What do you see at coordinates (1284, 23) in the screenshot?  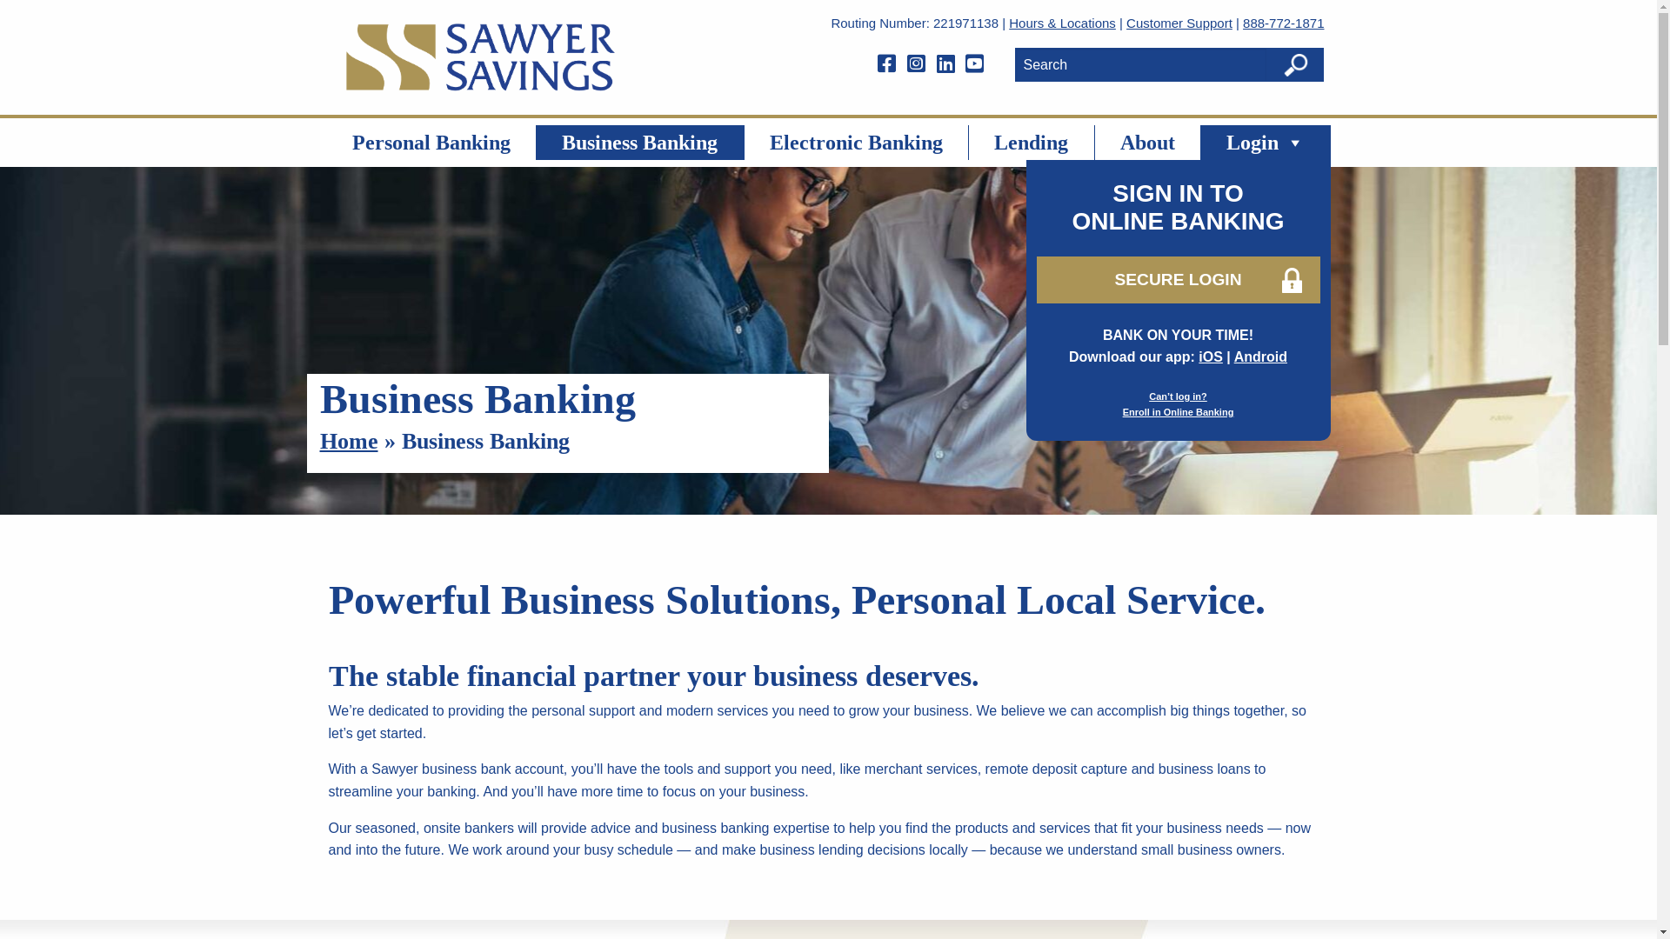 I see `888-772-1871` at bounding box center [1284, 23].